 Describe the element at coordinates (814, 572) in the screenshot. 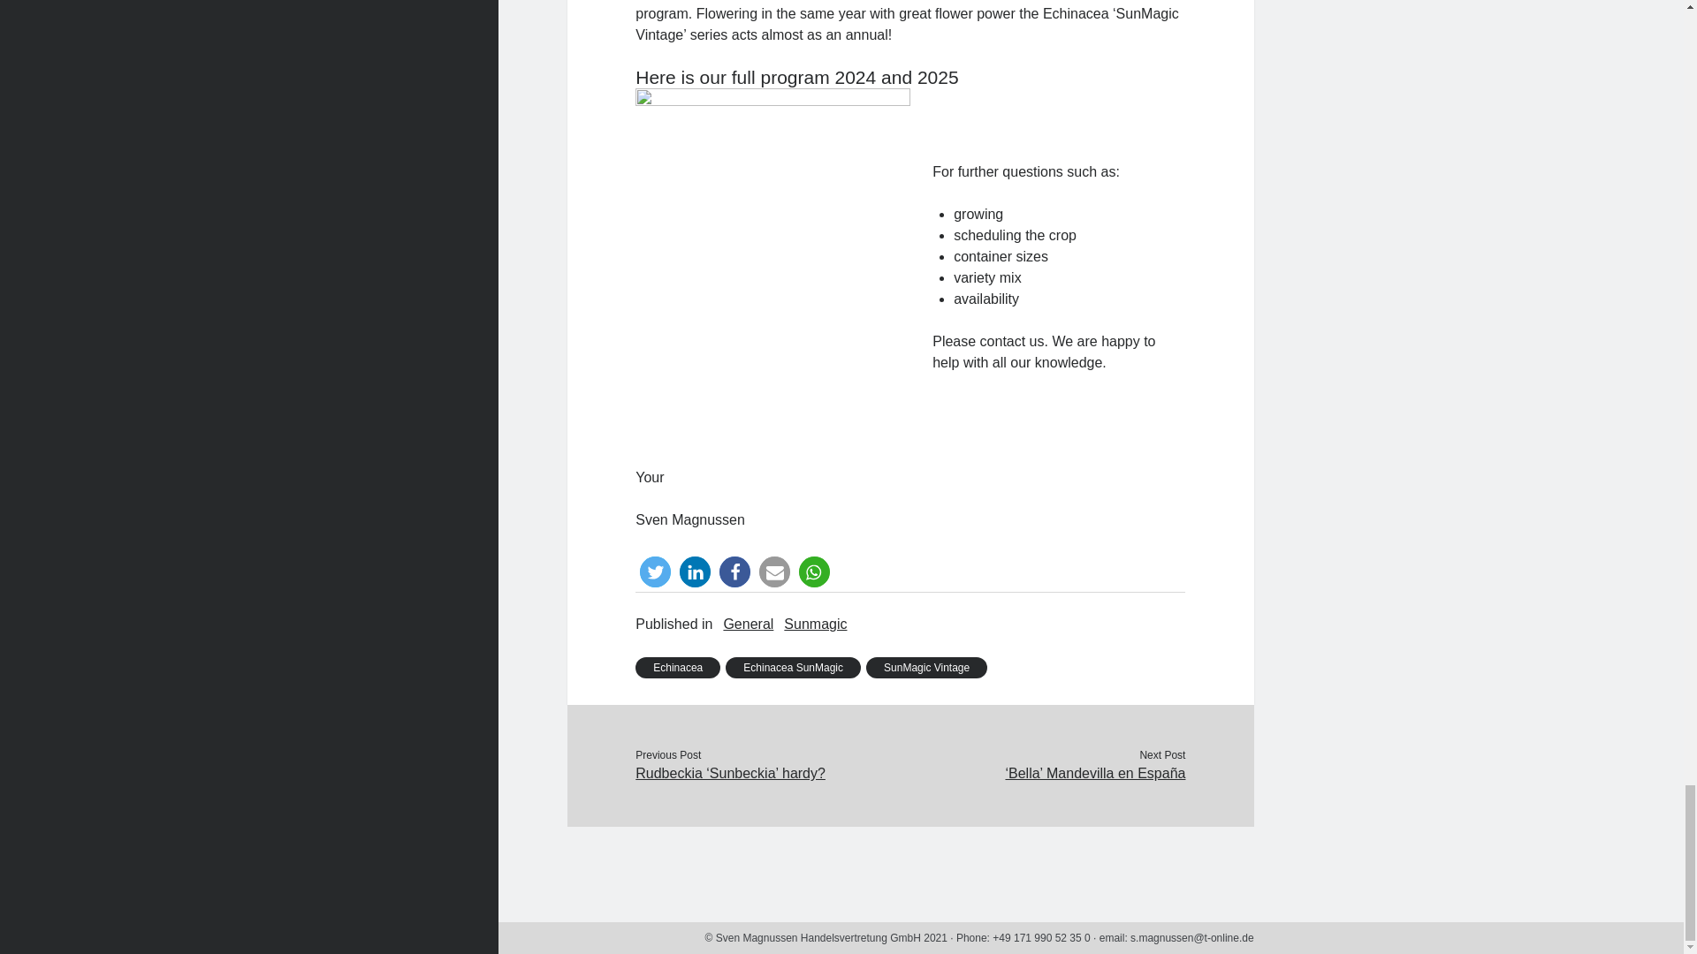

I see `Bei Whatsapp teilen` at that location.